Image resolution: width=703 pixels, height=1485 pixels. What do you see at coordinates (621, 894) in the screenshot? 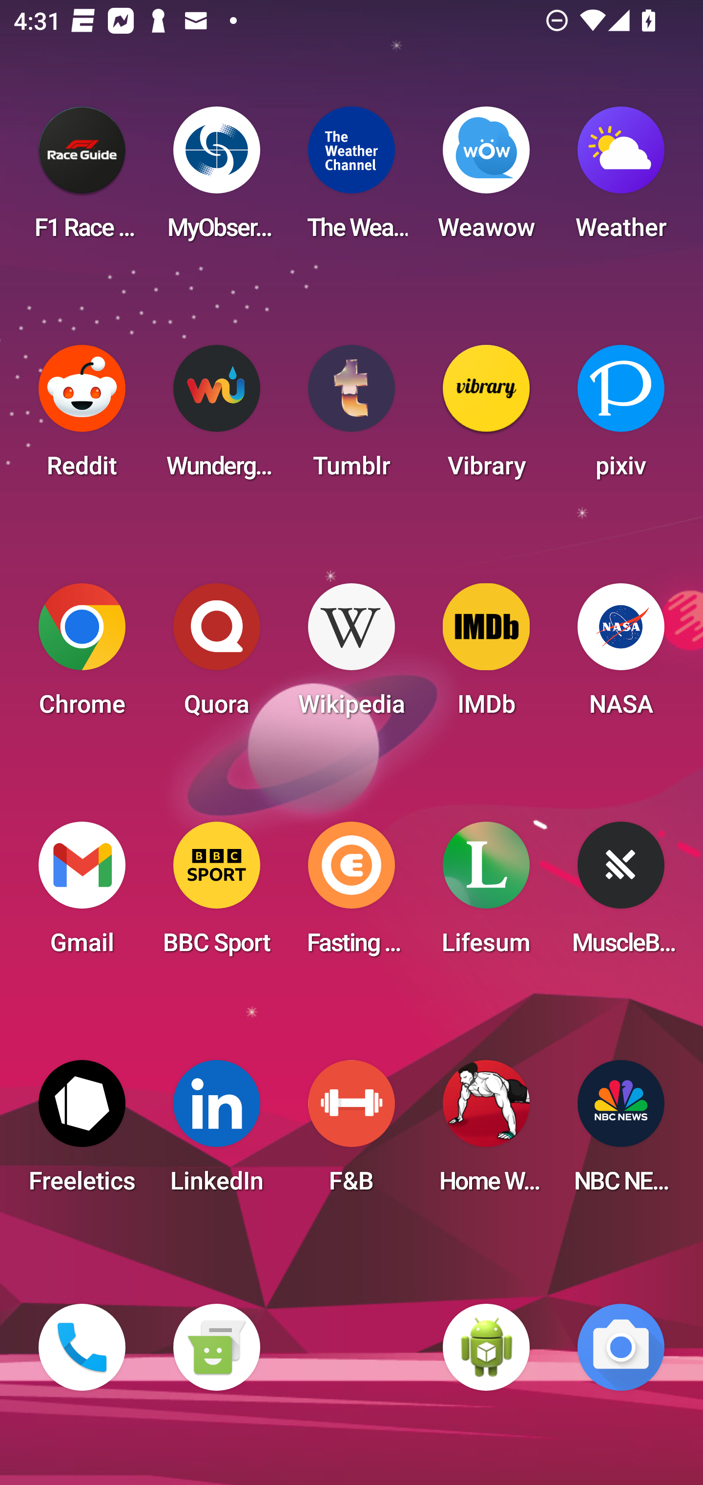
I see `MuscleBooster` at bounding box center [621, 894].